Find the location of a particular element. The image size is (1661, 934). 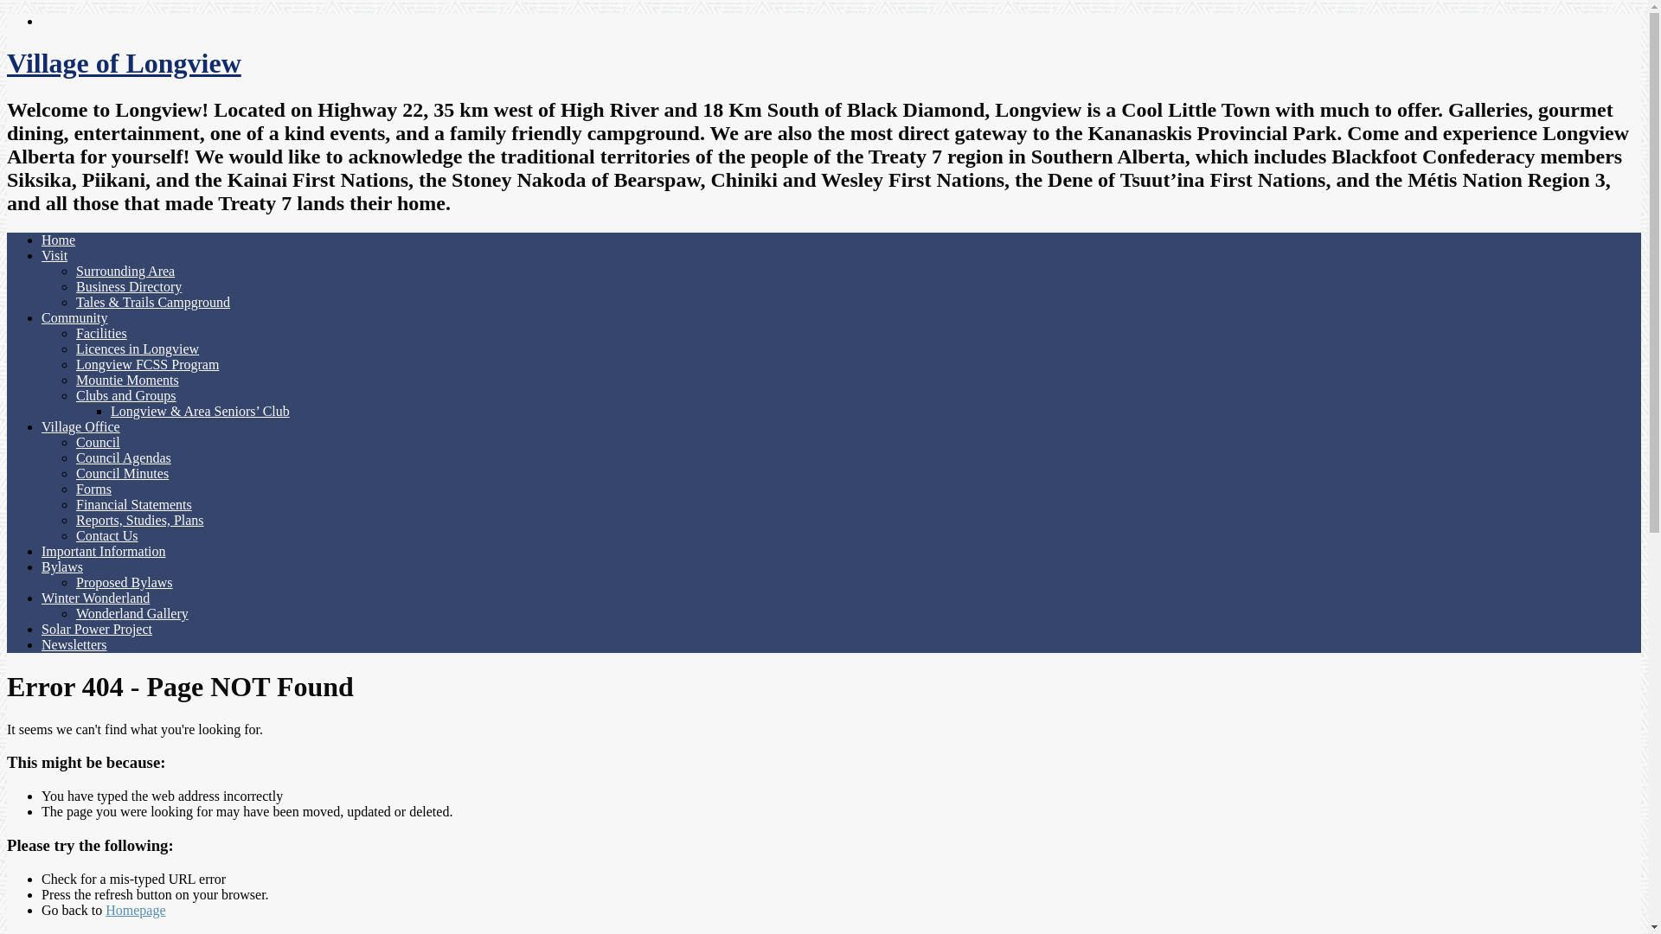

Solar Power Project is located at coordinates (97, 630).